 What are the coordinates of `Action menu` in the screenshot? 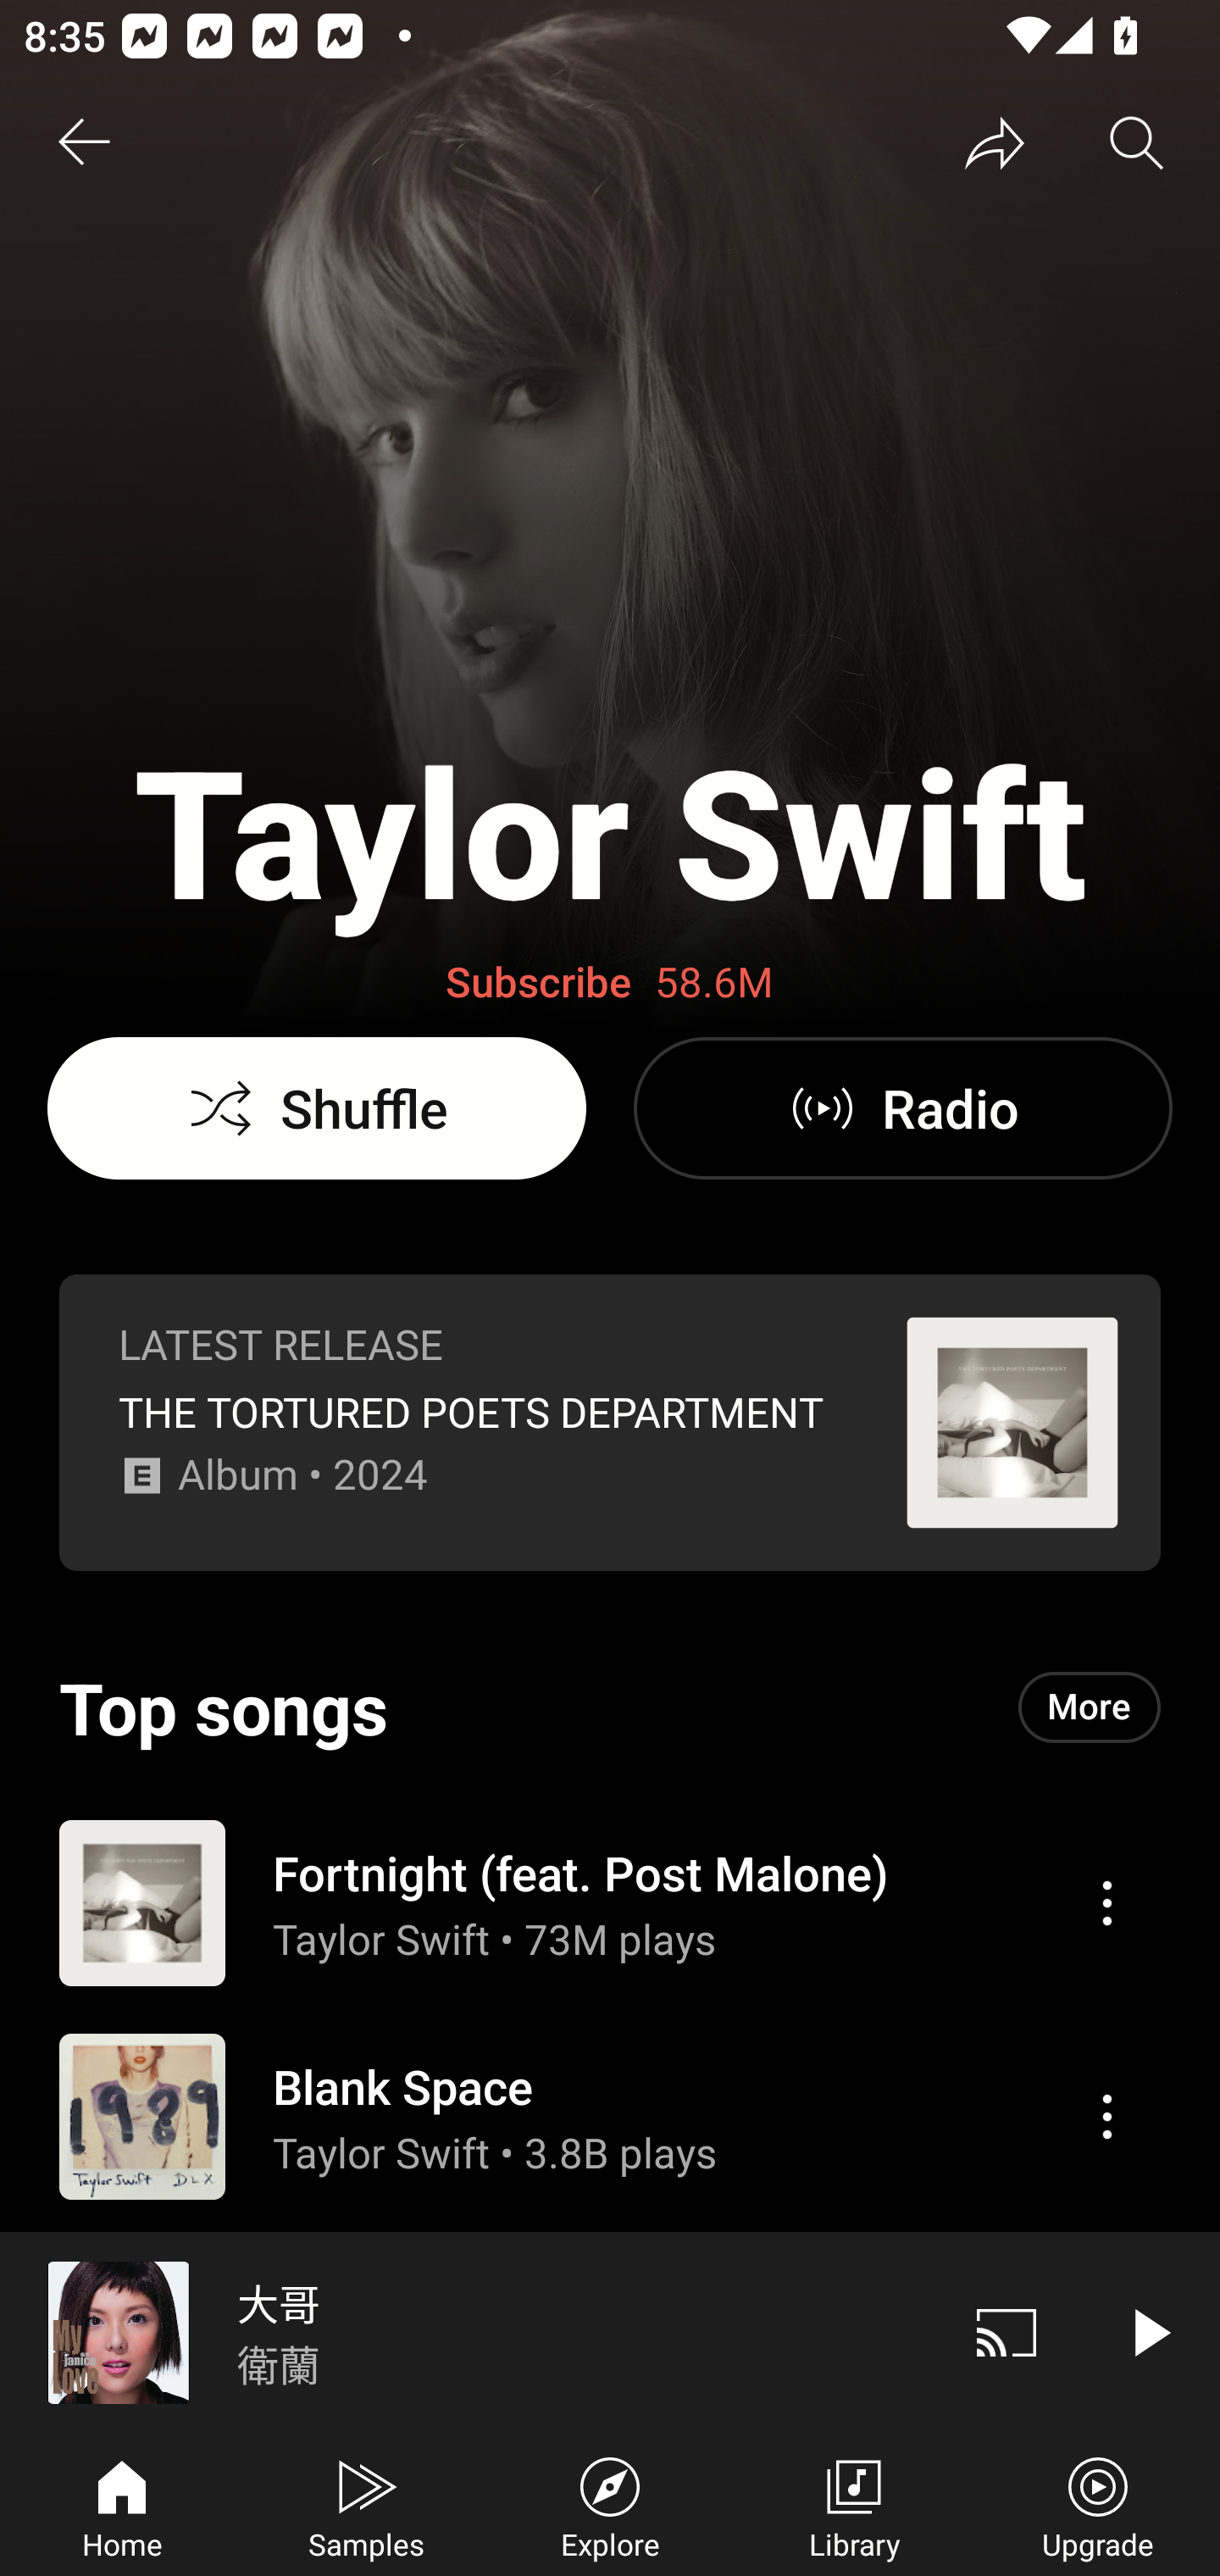 It's located at (1106, 1903).